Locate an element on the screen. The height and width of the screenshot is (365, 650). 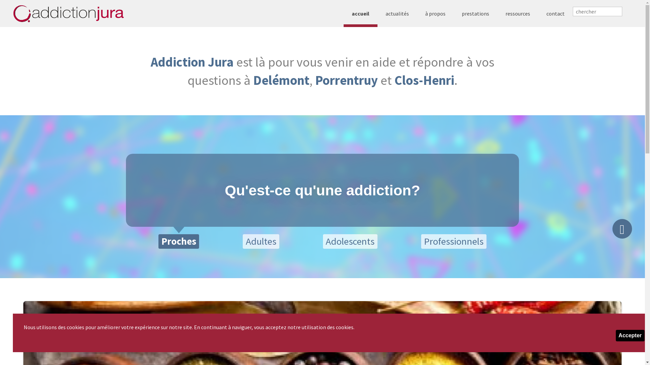
prestations is located at coordinates (475, 14).